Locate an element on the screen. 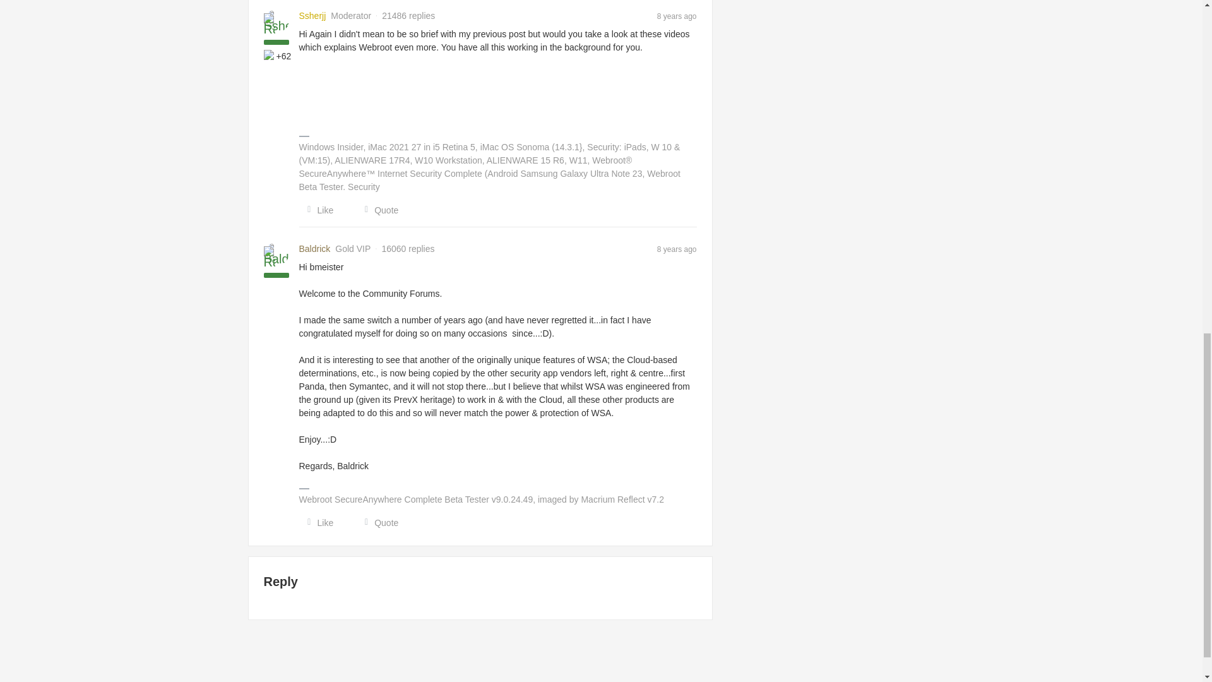  Cyber Sherpa is located at coordinates (270, 56).